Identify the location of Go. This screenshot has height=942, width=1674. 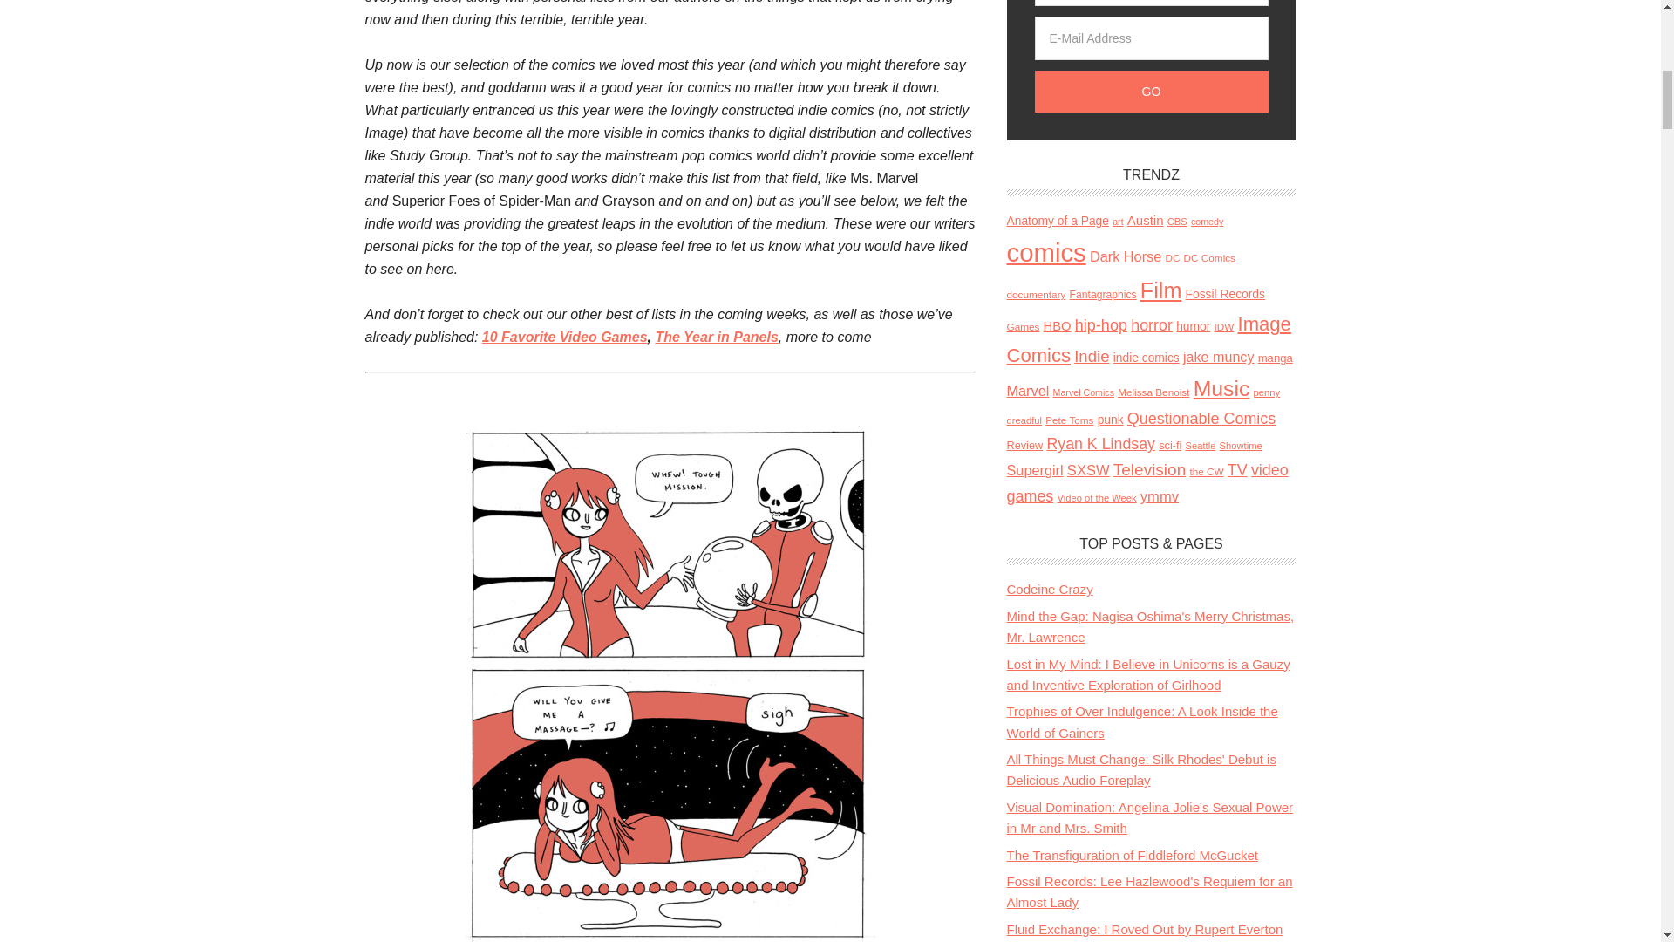
(1151, 91).